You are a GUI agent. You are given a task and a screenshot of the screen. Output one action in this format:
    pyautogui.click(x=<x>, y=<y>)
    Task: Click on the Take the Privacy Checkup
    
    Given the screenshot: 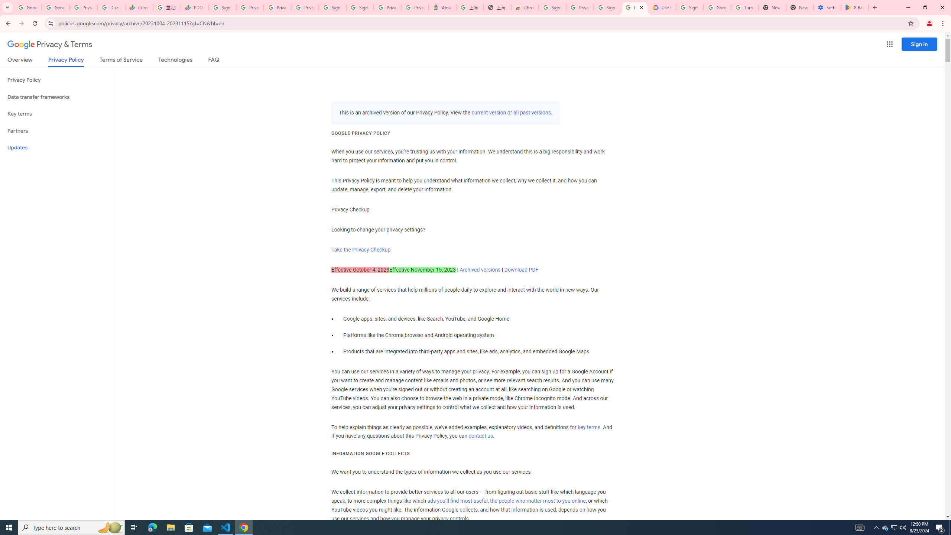 What is the action you would take?
    pyautogui.click(x=361, y=250)
    